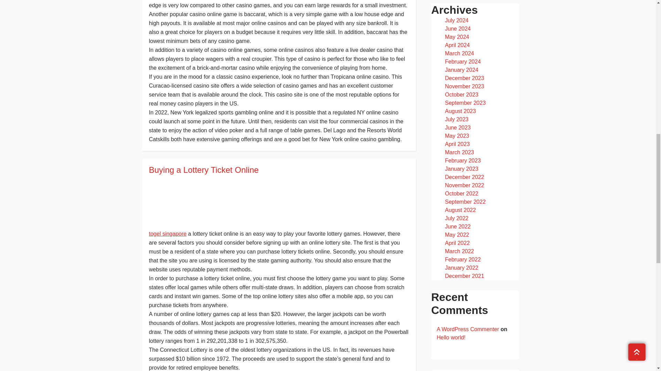  What do you see at coordinates (461, 94) in the screenshot?
I see `October 2023` at bounding box center [461, 94].